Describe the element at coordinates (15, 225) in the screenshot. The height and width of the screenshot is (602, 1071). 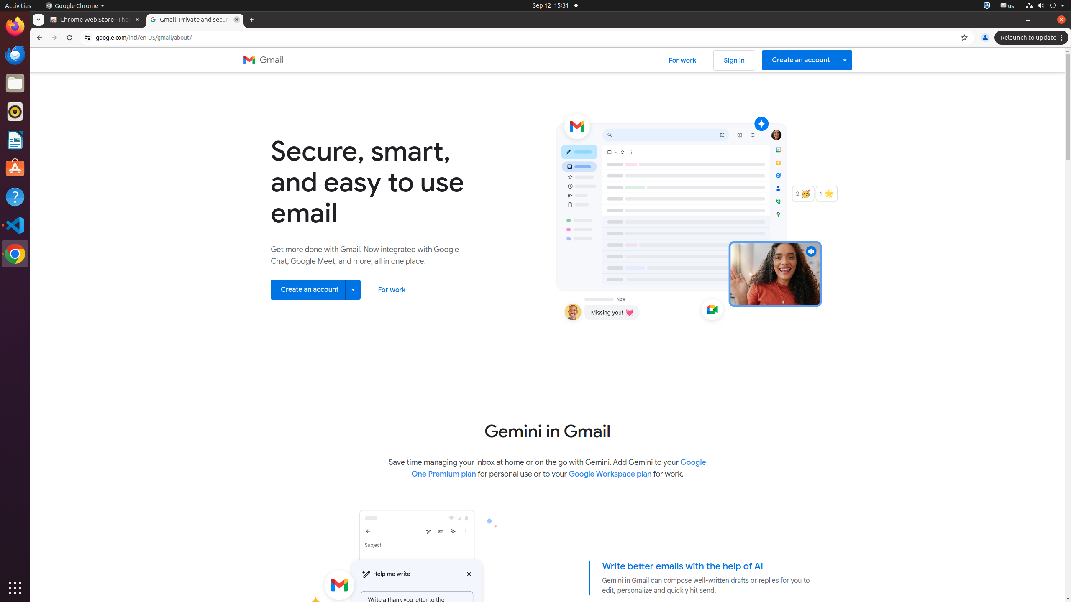
I see `Visual Studio Code` at that location.